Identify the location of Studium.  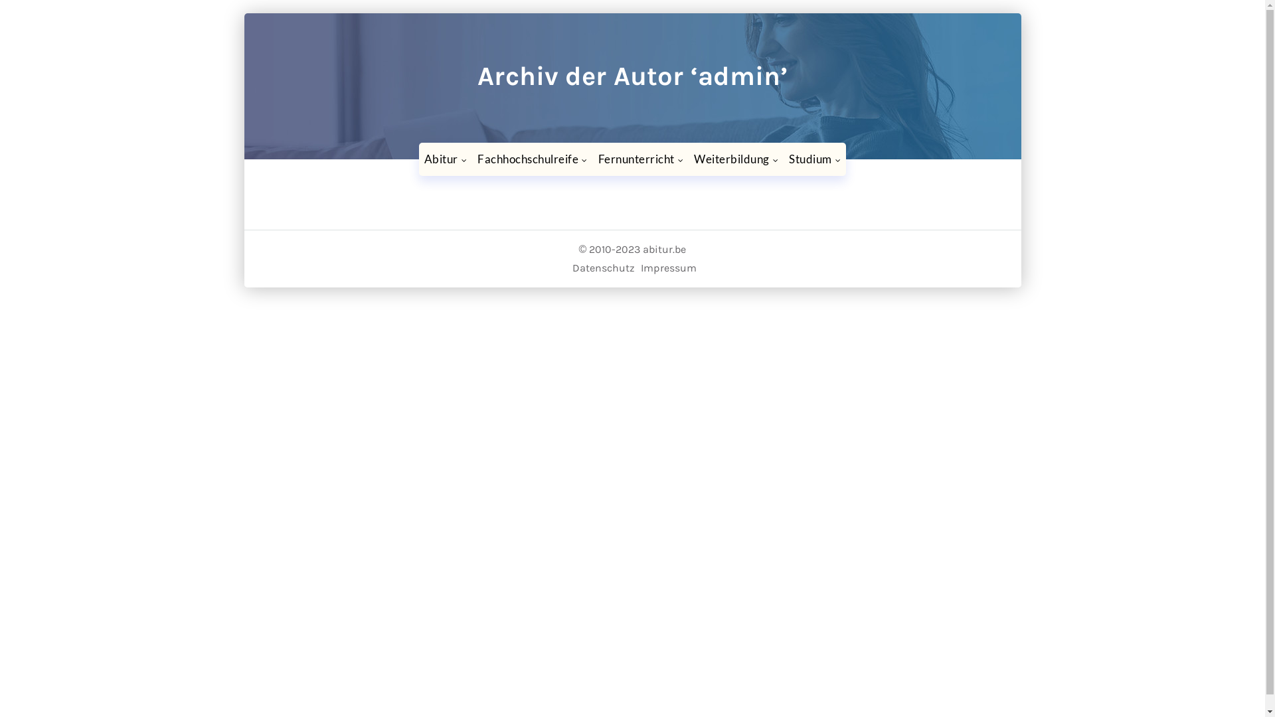
(815, 159).